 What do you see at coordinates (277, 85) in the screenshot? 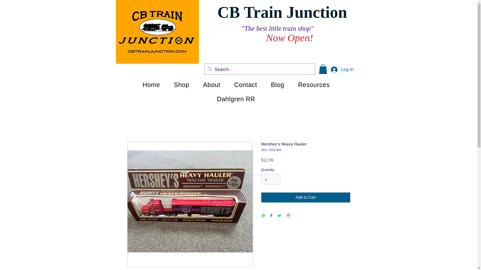
I see `Blog` at bounding box center [277, 85].